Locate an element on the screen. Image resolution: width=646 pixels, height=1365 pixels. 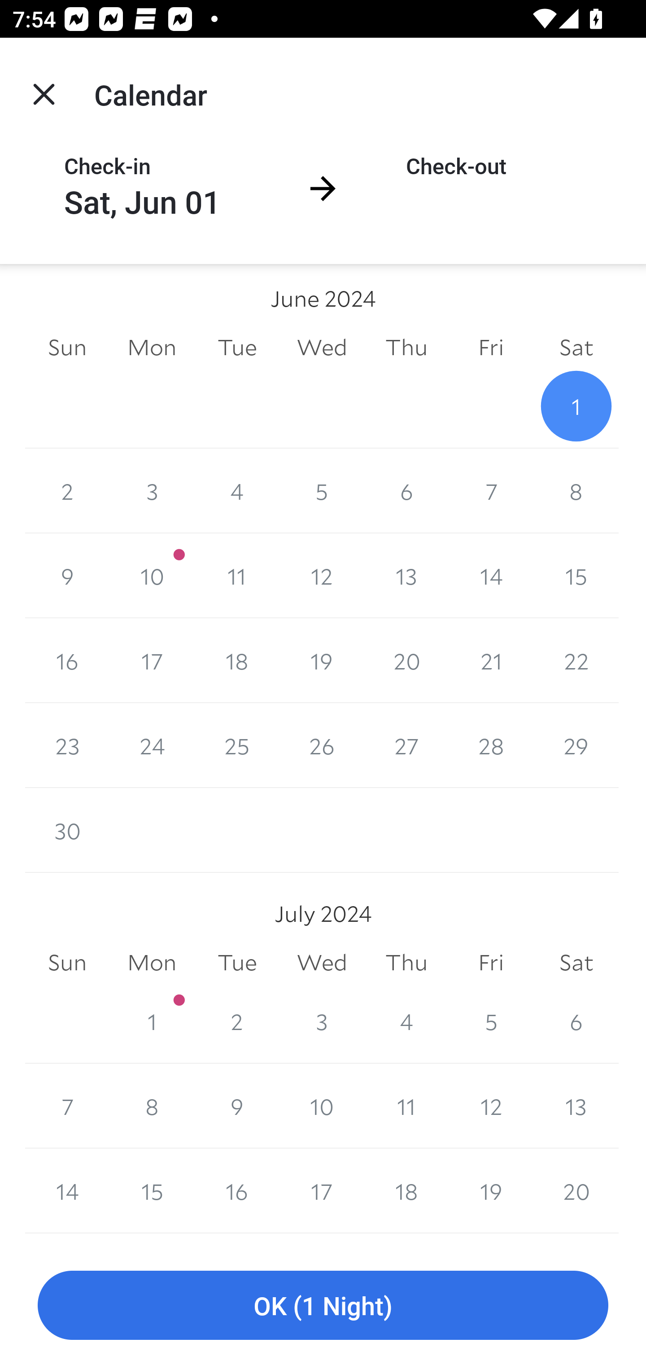
Wed is located at coordinates (322, 962).